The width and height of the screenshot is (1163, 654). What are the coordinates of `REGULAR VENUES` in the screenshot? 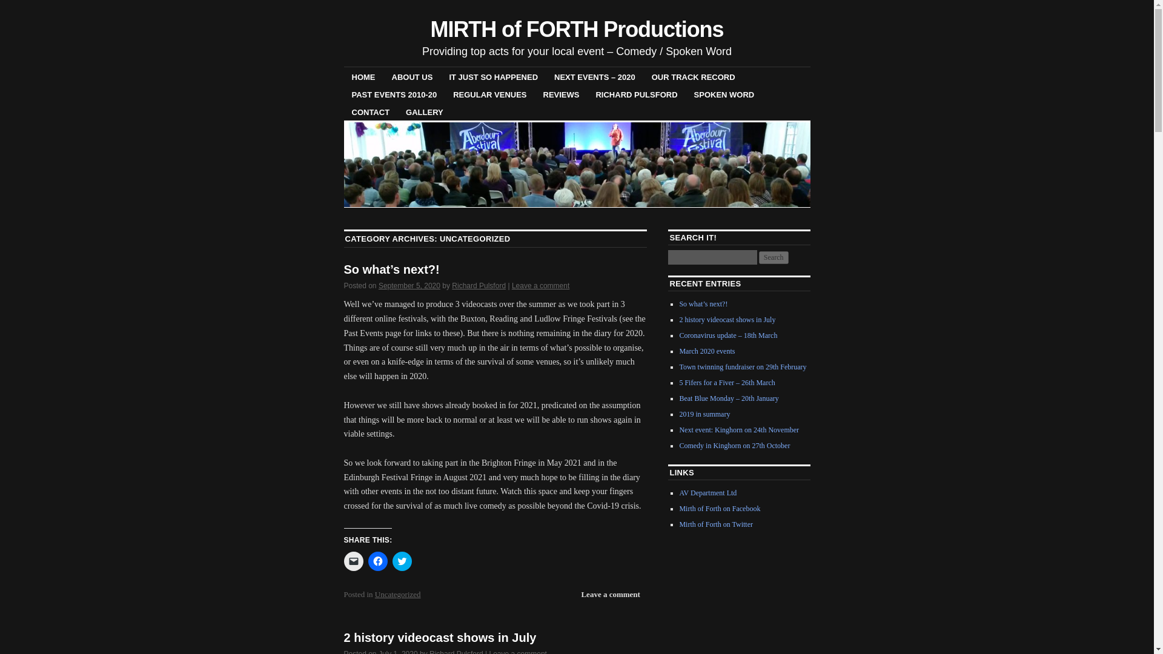 It's located at (489, 94).